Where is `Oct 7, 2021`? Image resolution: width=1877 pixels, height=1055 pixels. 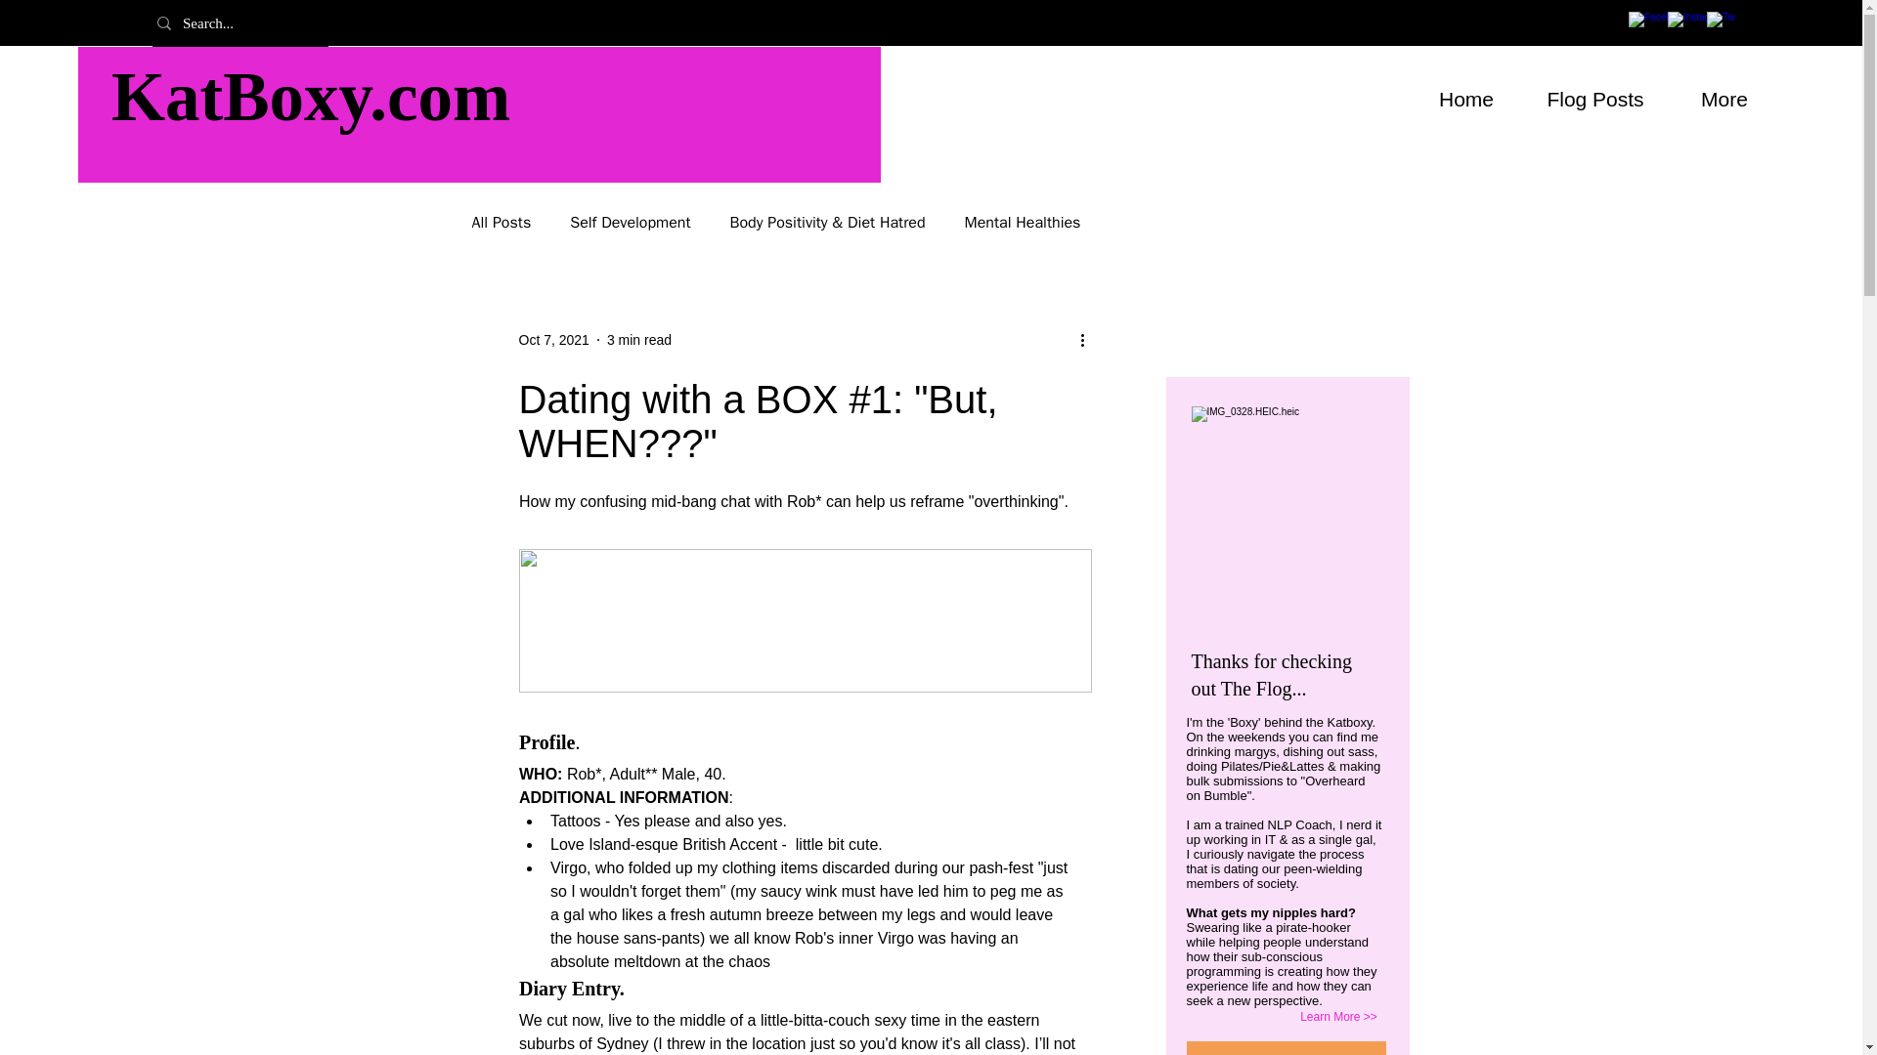
Oct 7, 2021 is located at coordinates (553, 340).